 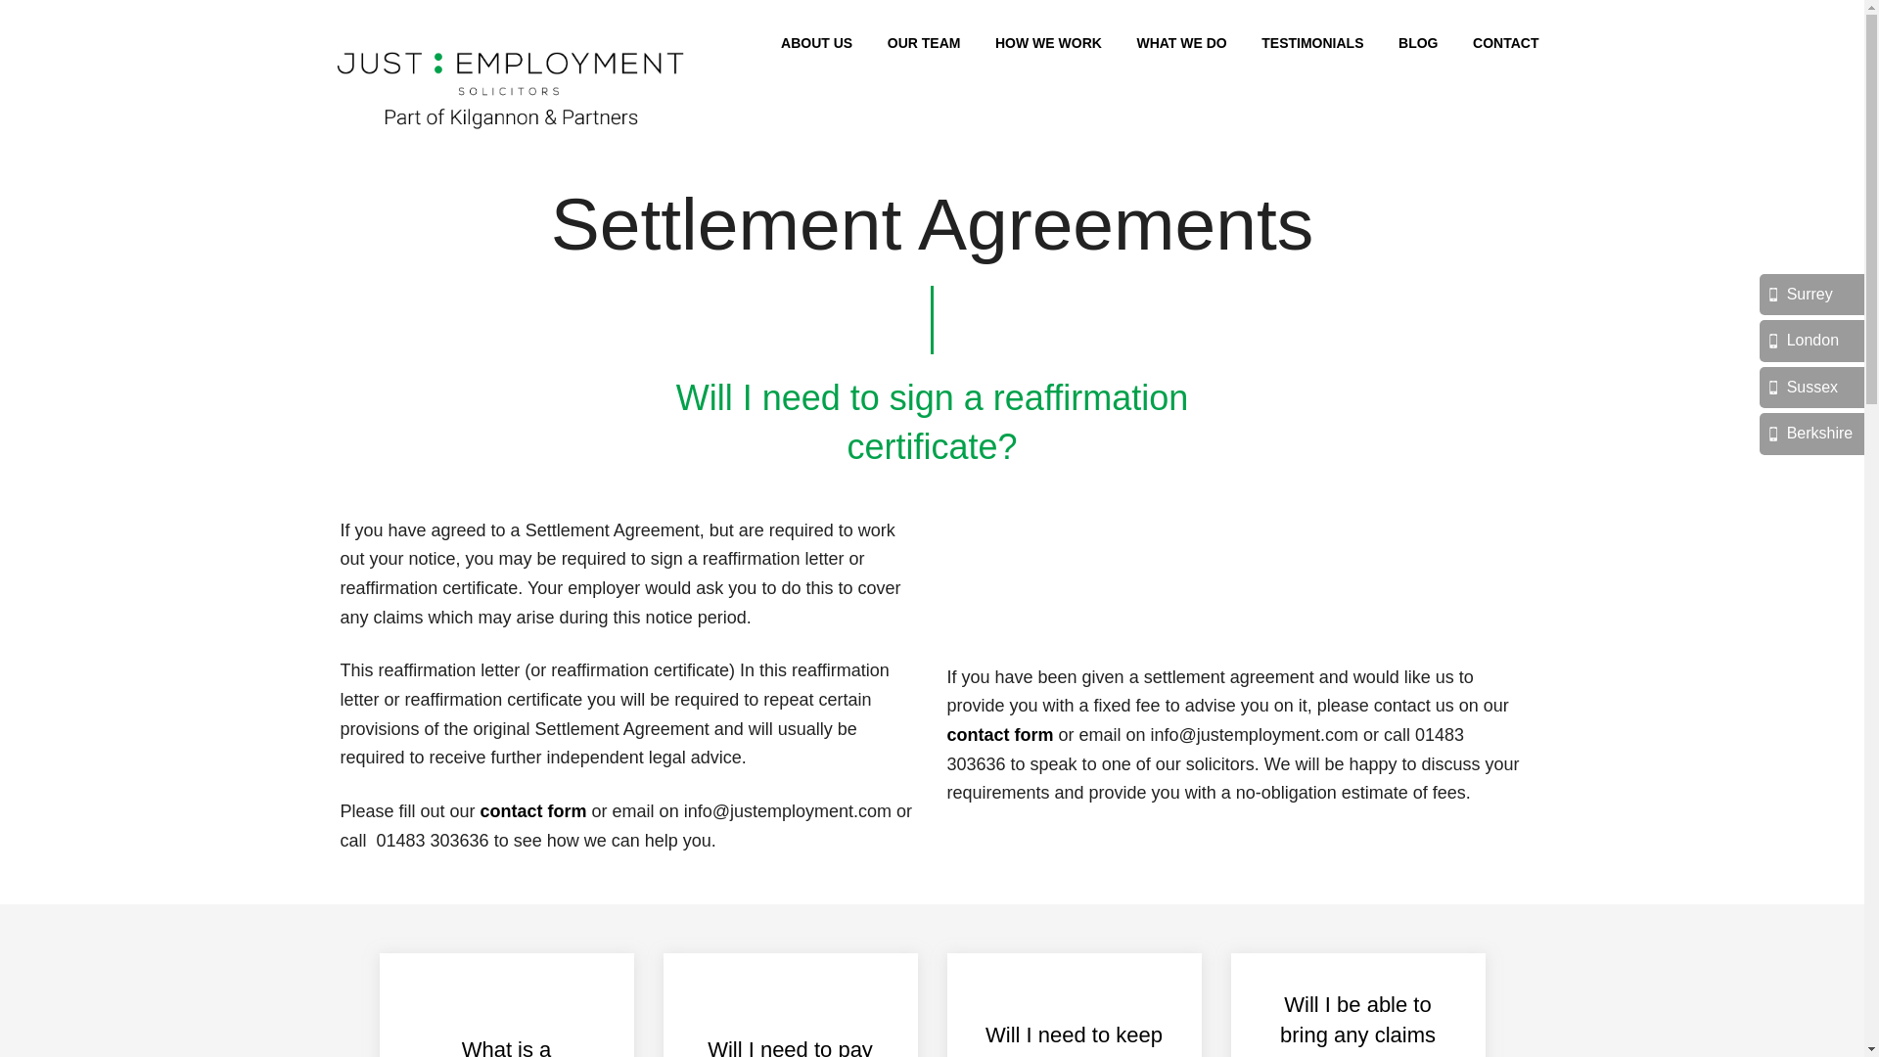 What do you see at coordinates (1074, 1005) in the screenshot?
I see `Will I need to keep the Settlement Agreement confidential?` at bounding box center [1074, 1005].